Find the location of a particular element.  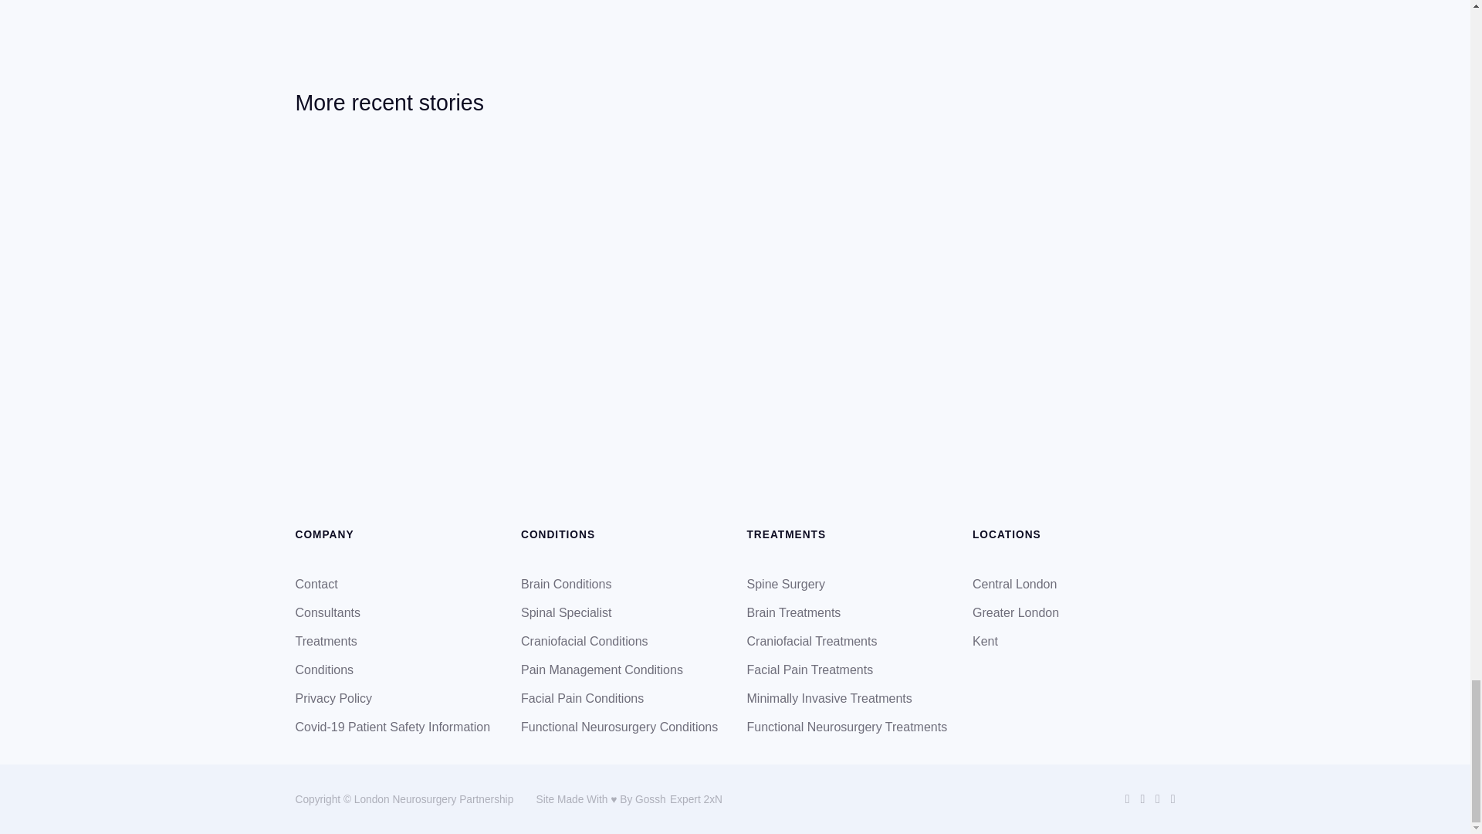

Functional Neurosurgery Conditions is located at coordinates (619, 727).